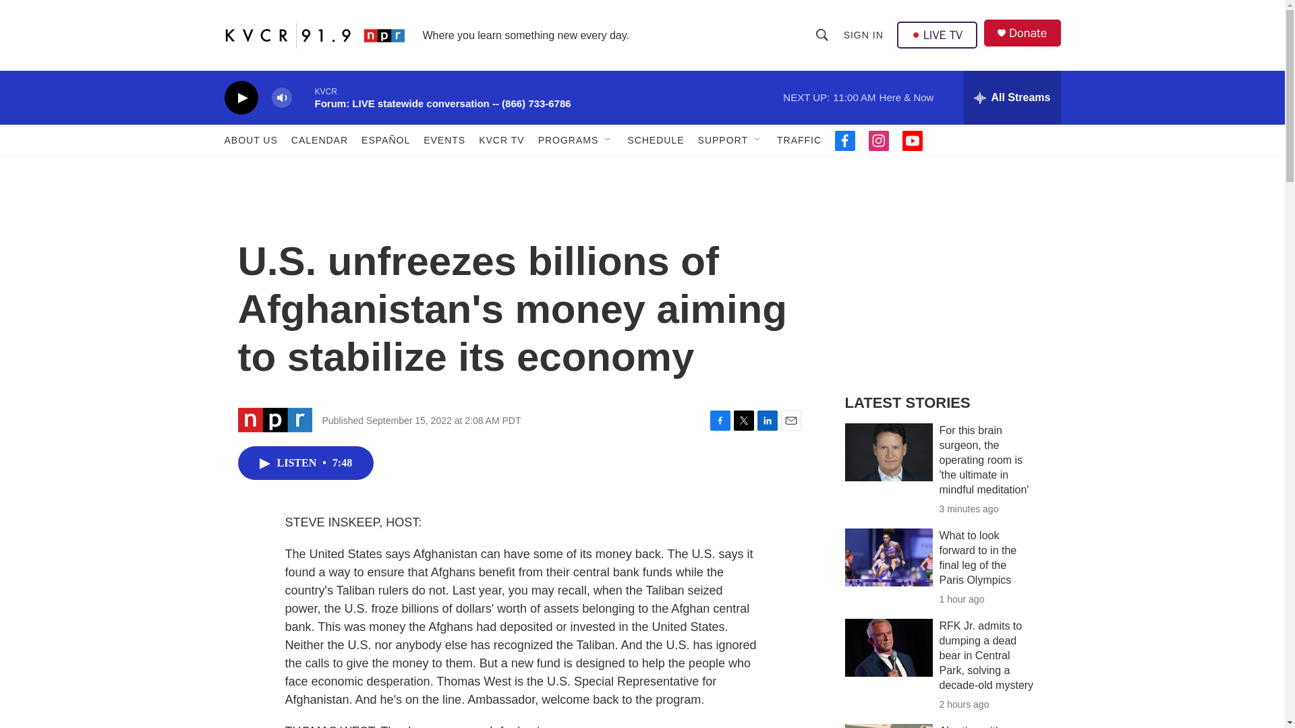  What do you see at coordinates (945, 282) in the screenshot?
I see `3rd party ad content` at bounding box center [945, 282].